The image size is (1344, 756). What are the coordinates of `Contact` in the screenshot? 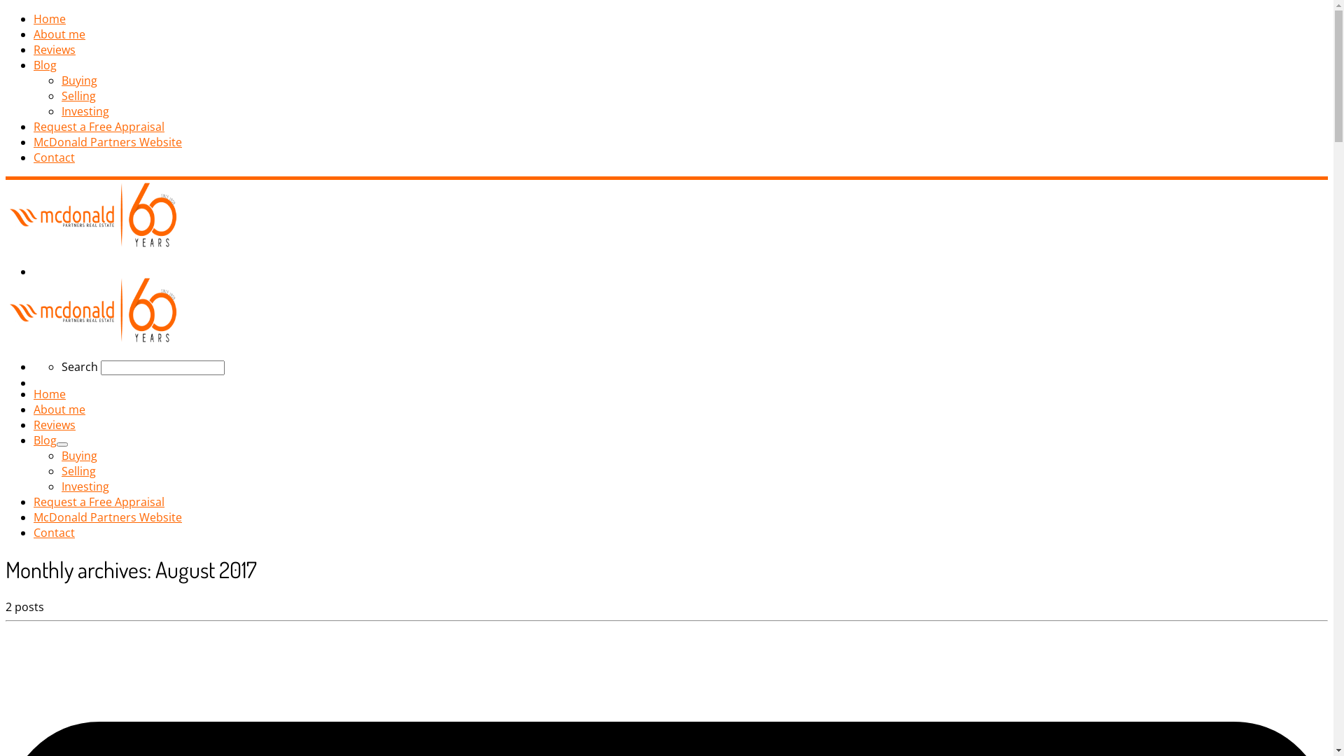 It's located at (55, 157).